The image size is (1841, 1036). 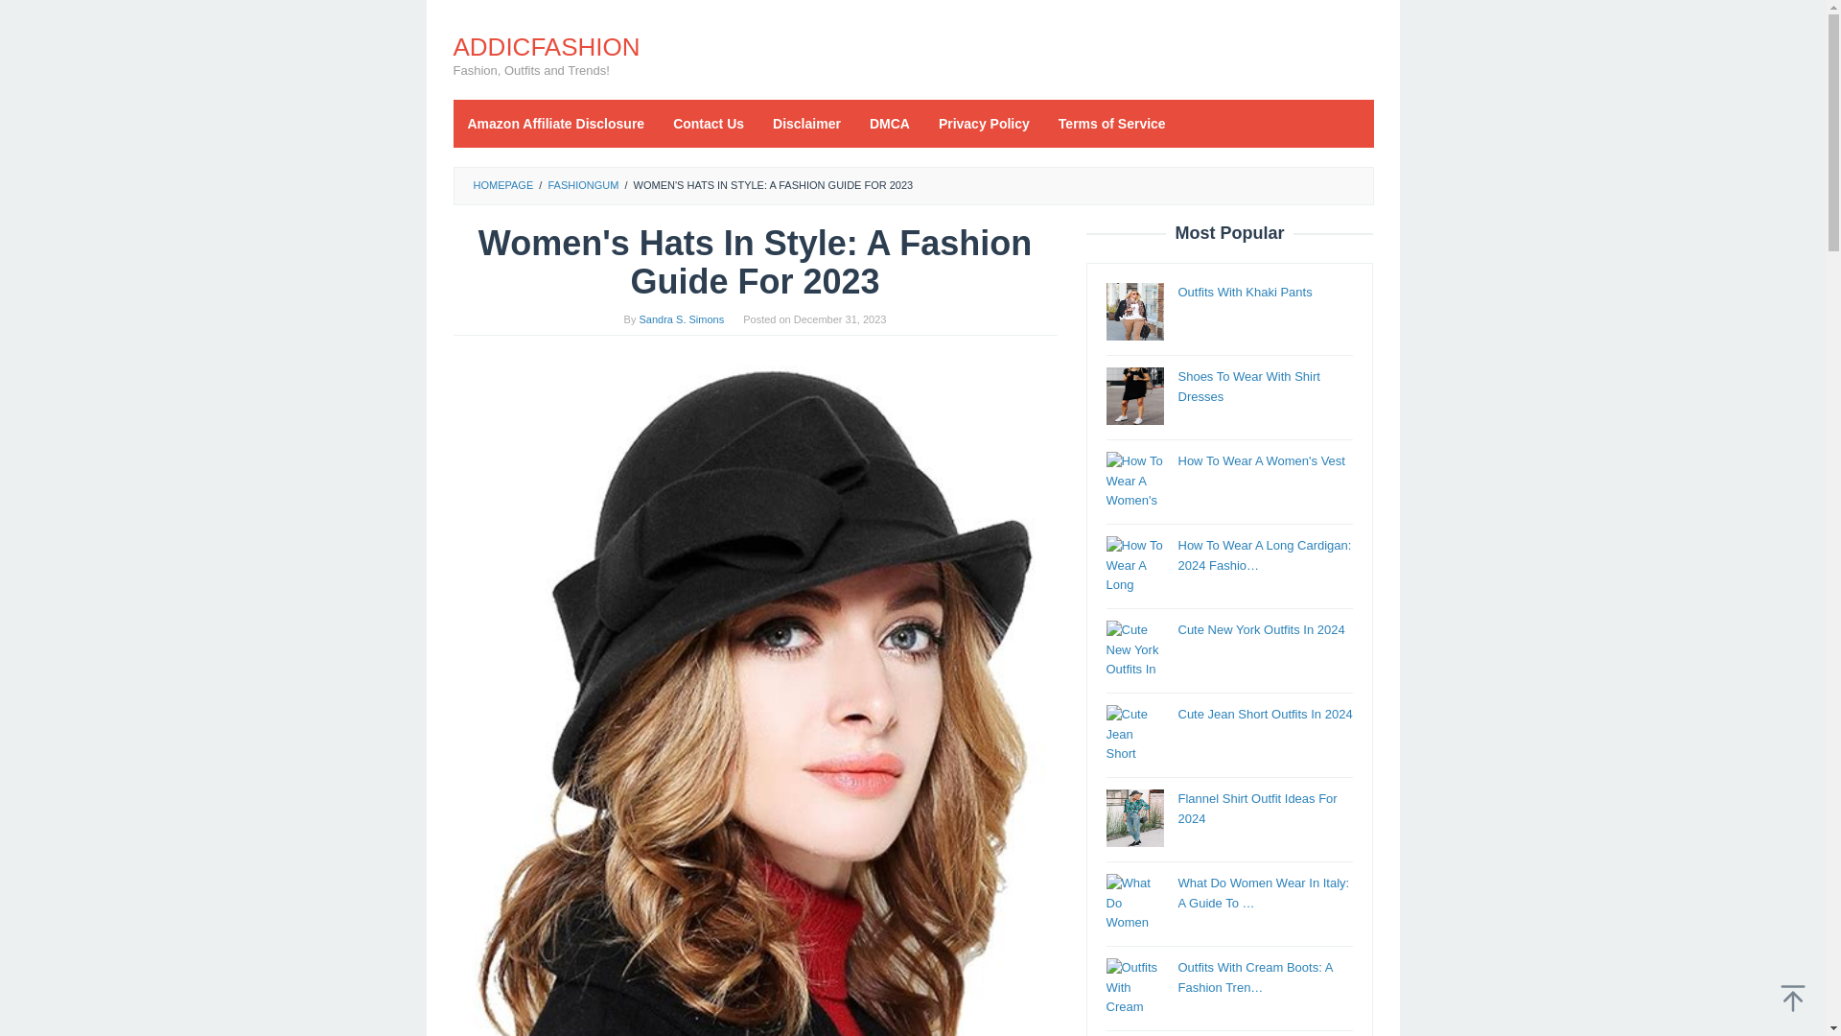 What do you see at coordinates (682, 319) in the screenshot?
I see `Sandra S. Simons` at bounding box center [682, 319].